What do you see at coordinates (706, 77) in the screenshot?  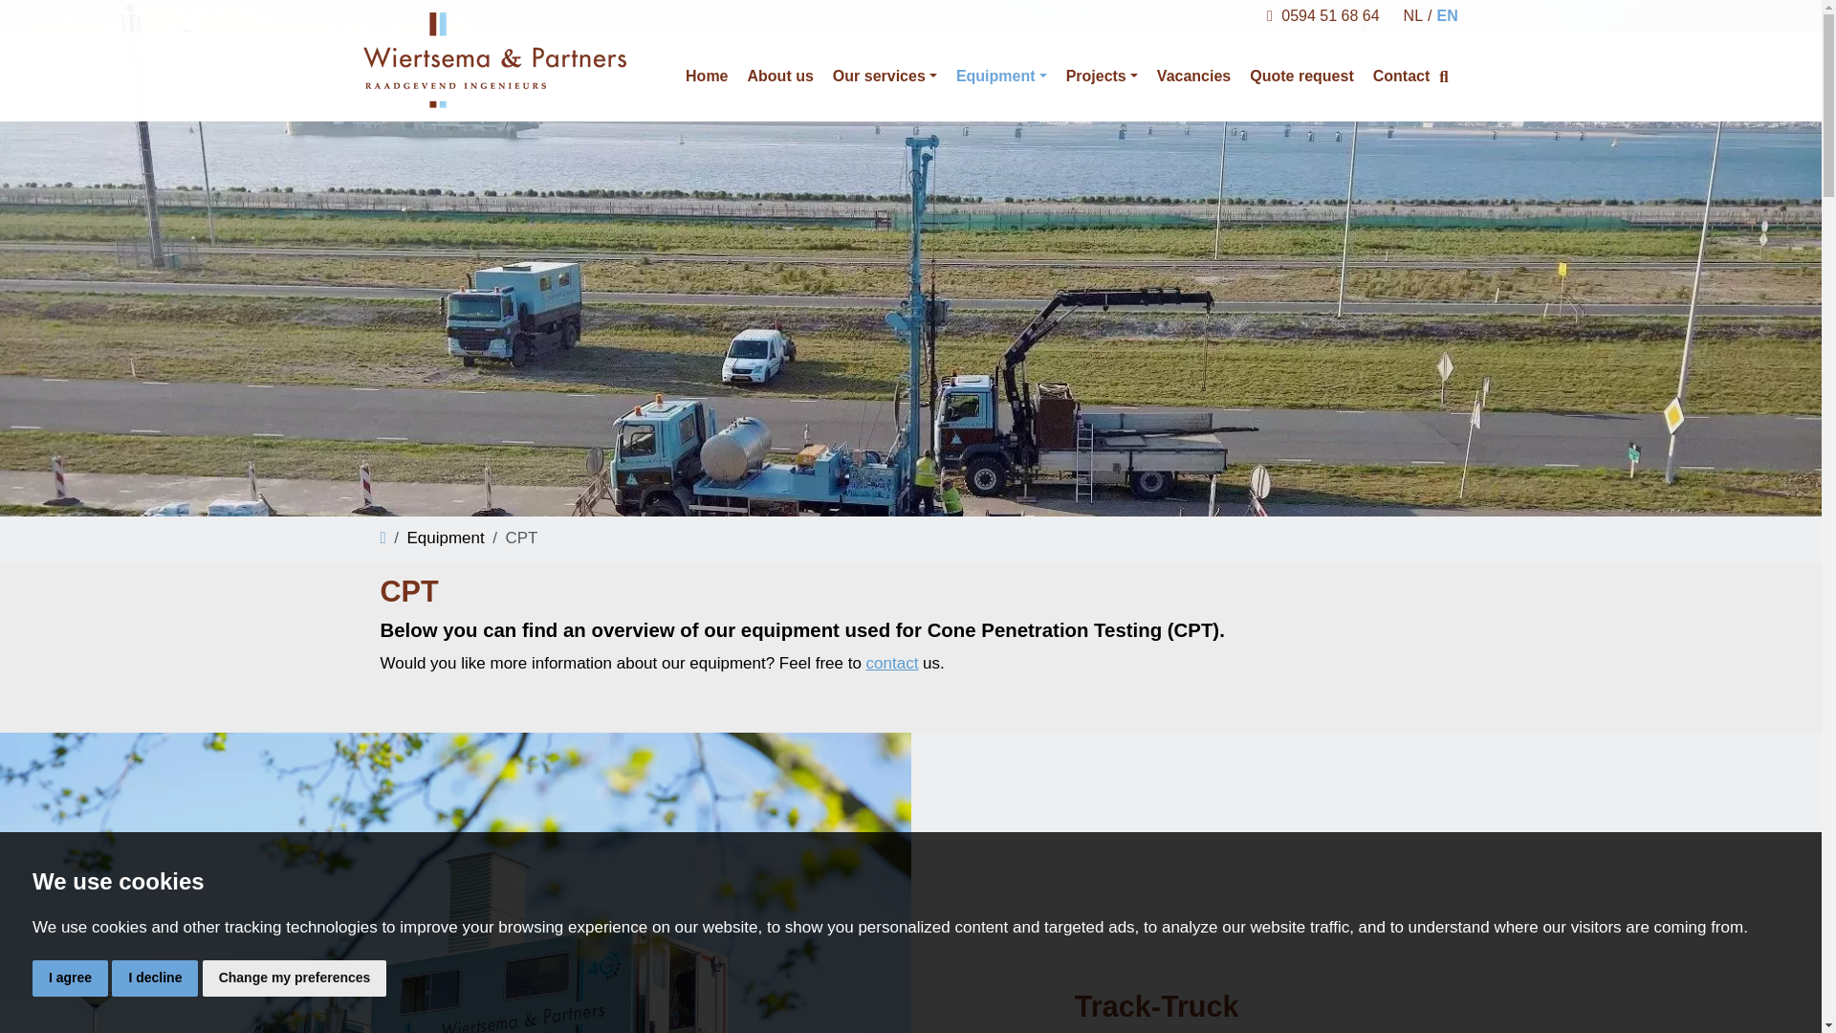 I see `Home` at bounding box center [706, 77].